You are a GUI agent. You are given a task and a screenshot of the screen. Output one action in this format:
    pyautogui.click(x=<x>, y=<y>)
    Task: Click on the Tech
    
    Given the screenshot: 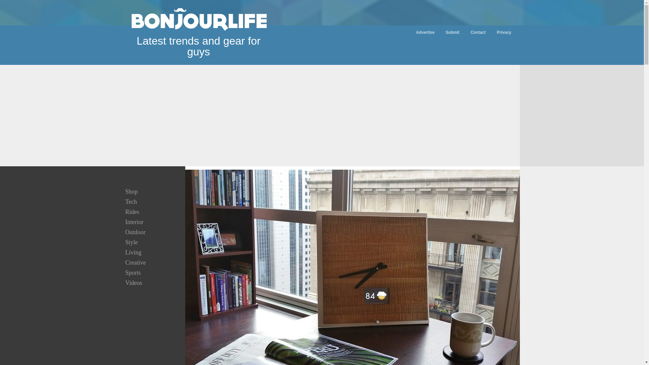 What is the action you would take?
    pyautogui.click(x=130, y=201)
    